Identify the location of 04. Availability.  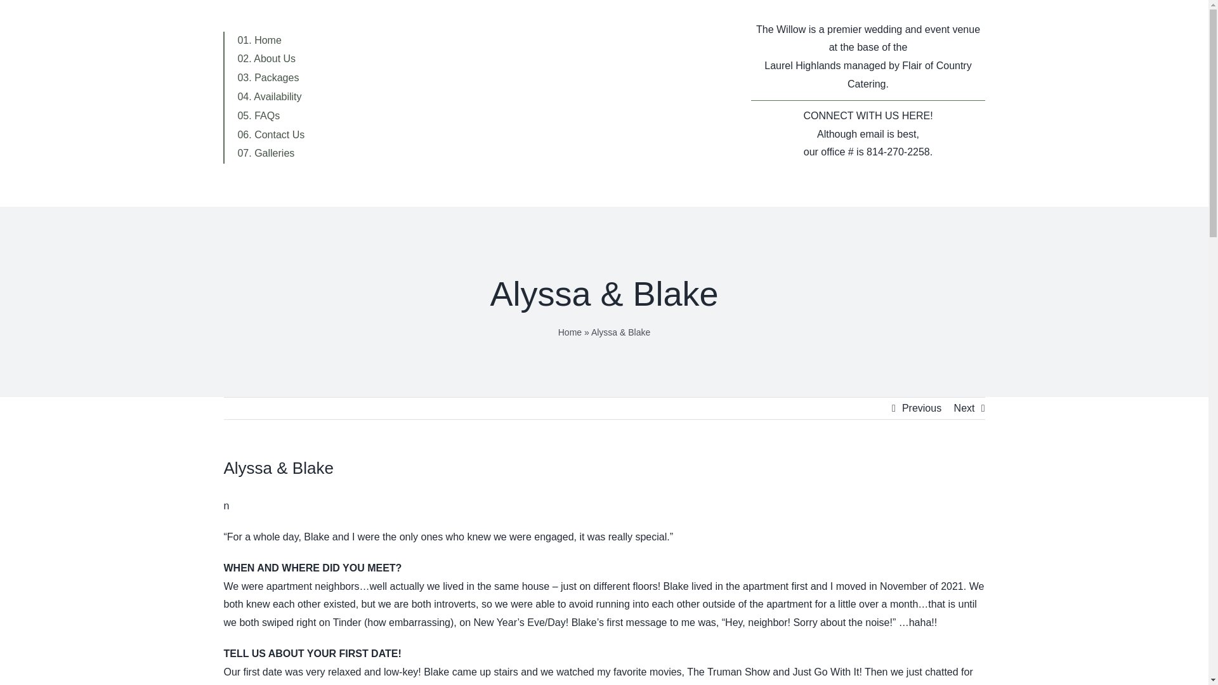
(271, 98).